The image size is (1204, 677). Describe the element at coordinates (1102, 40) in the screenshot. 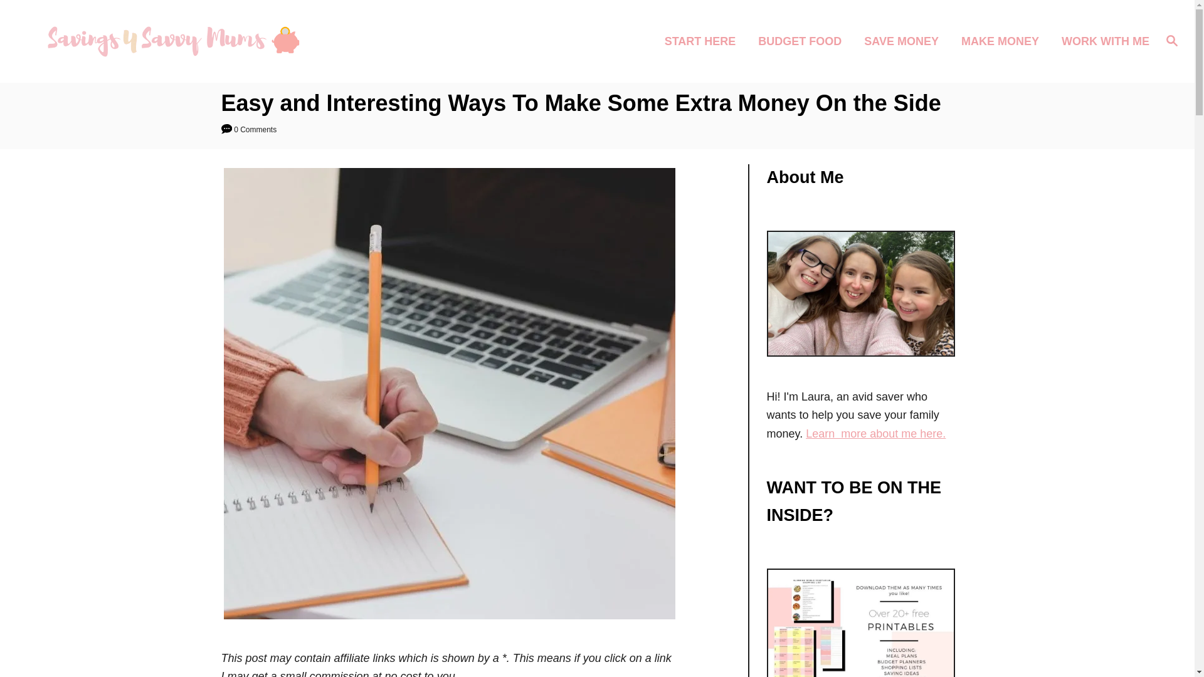

I see `WORK WITH ME` at that location.